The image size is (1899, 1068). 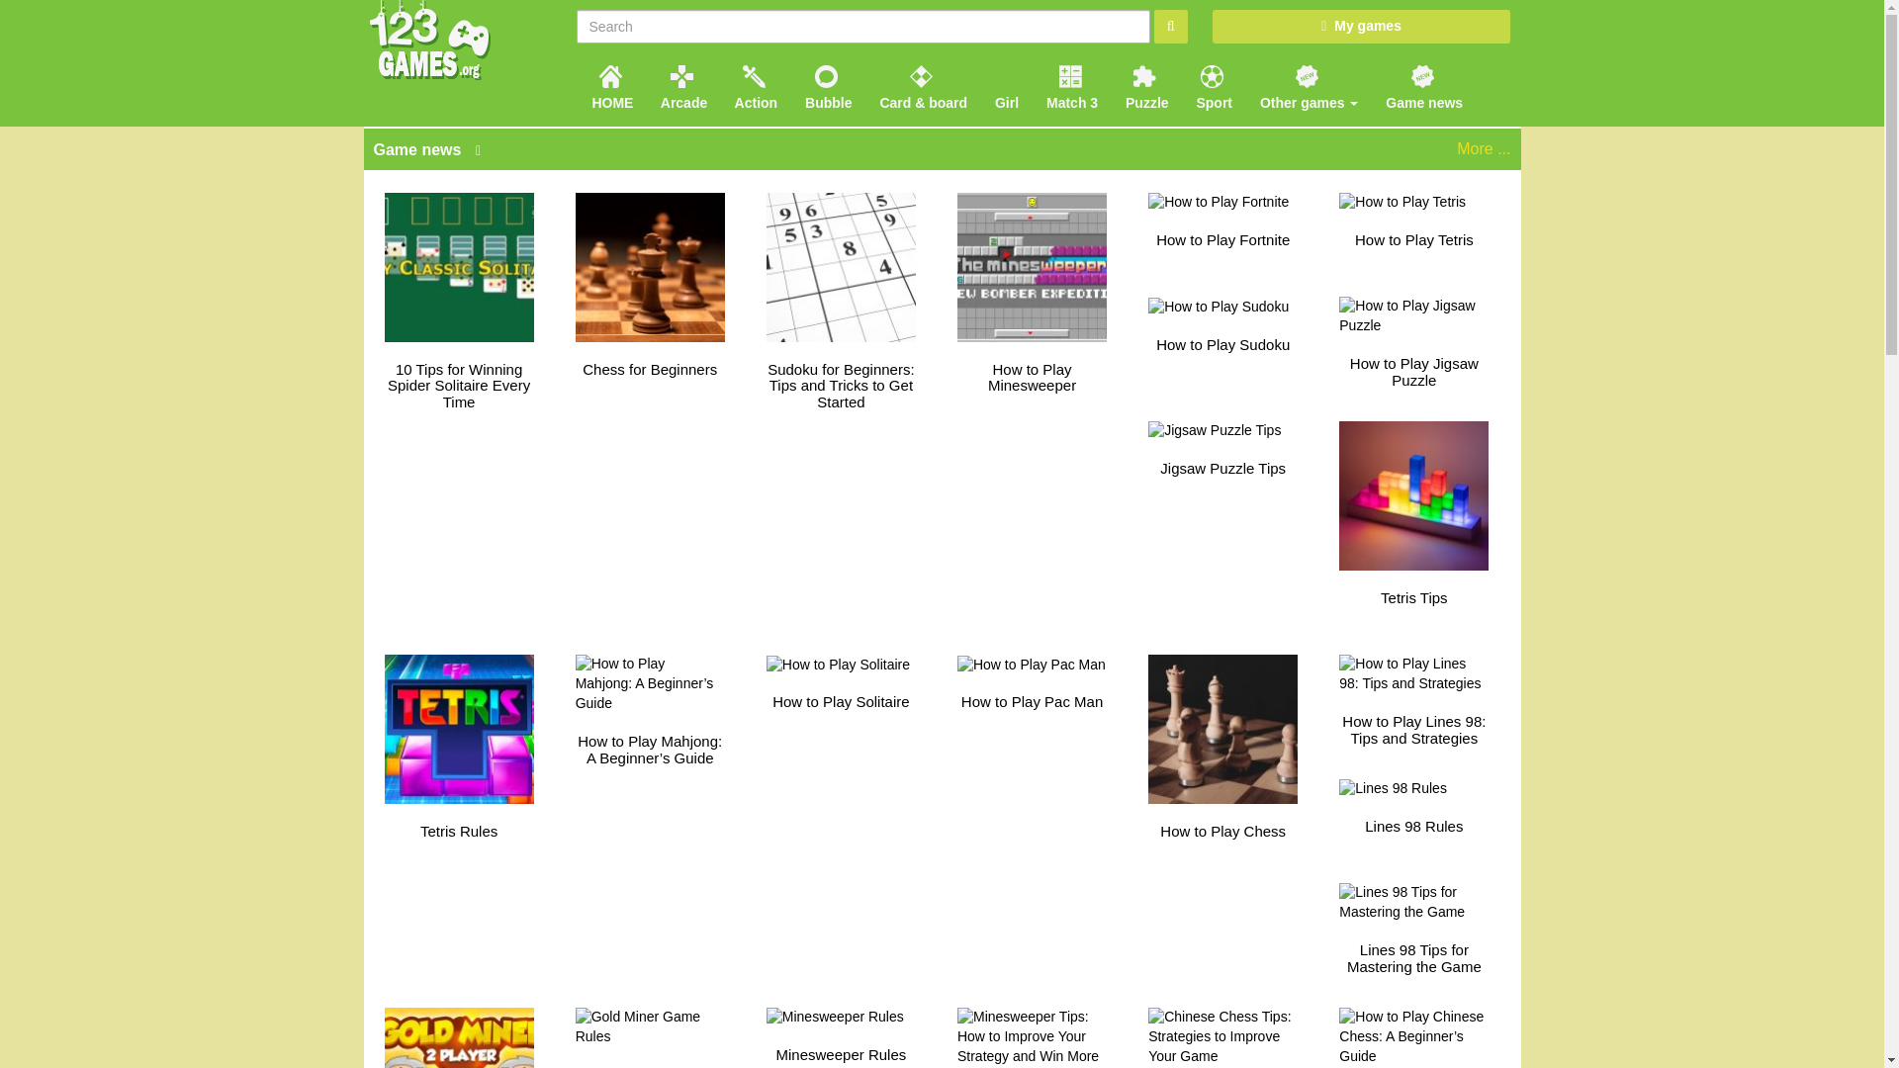 What do you see at coordinates (1032, 684) in the screenshot?
I see `How to Play Pac Man` at bounding box center [1032, 684].